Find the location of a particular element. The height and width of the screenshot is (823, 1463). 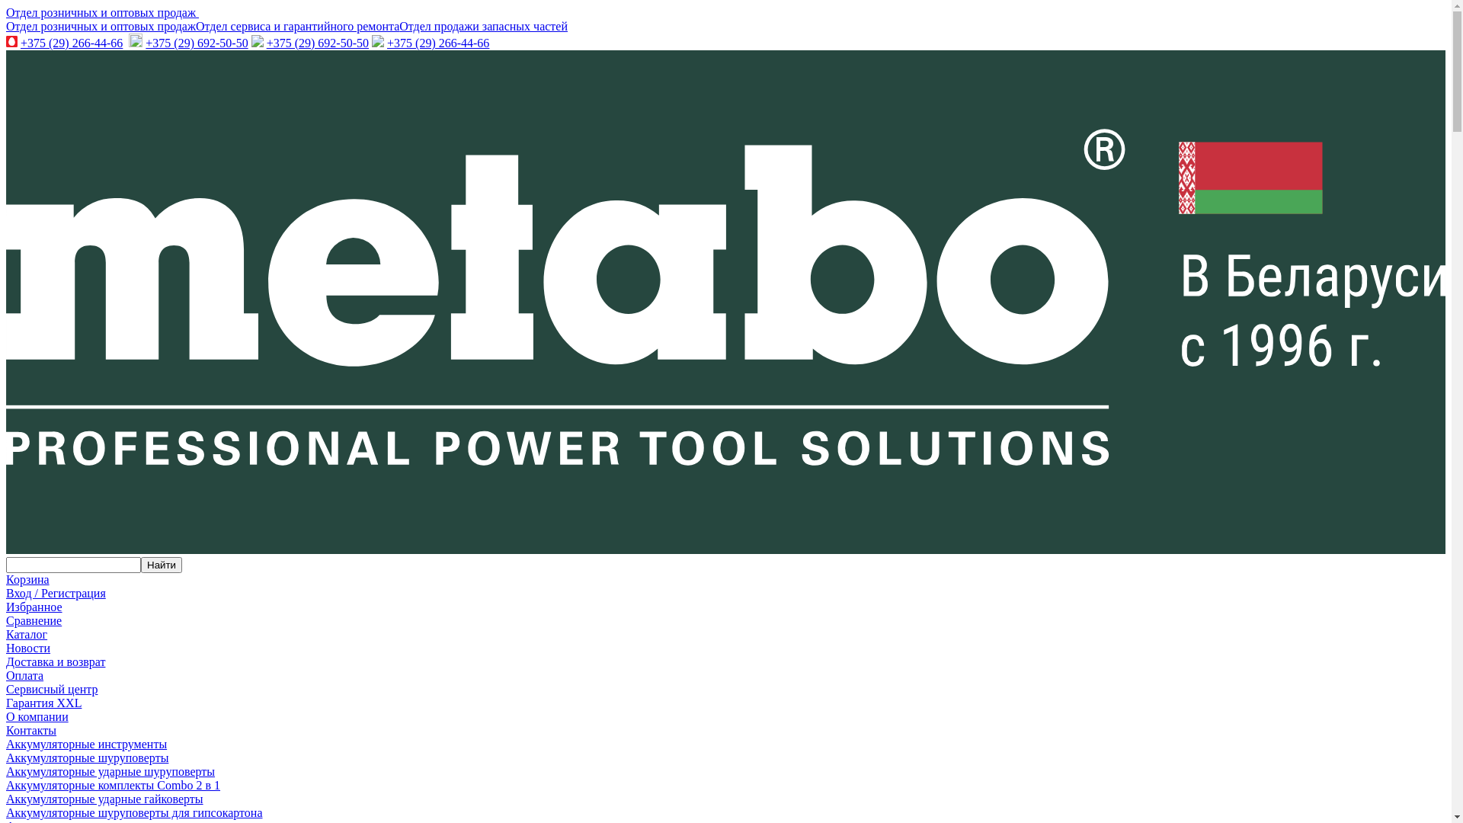

+375 (29) 266-44-66 is located at coordinates (438, 43).